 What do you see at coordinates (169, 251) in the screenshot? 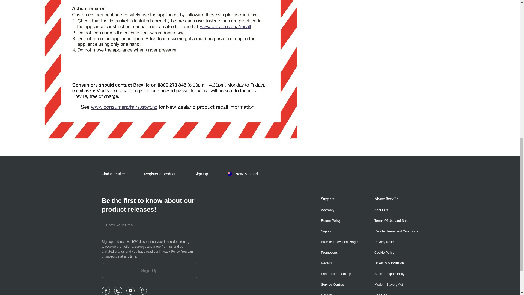
I see `Privacy Policy` at bounding box center [169, 251].